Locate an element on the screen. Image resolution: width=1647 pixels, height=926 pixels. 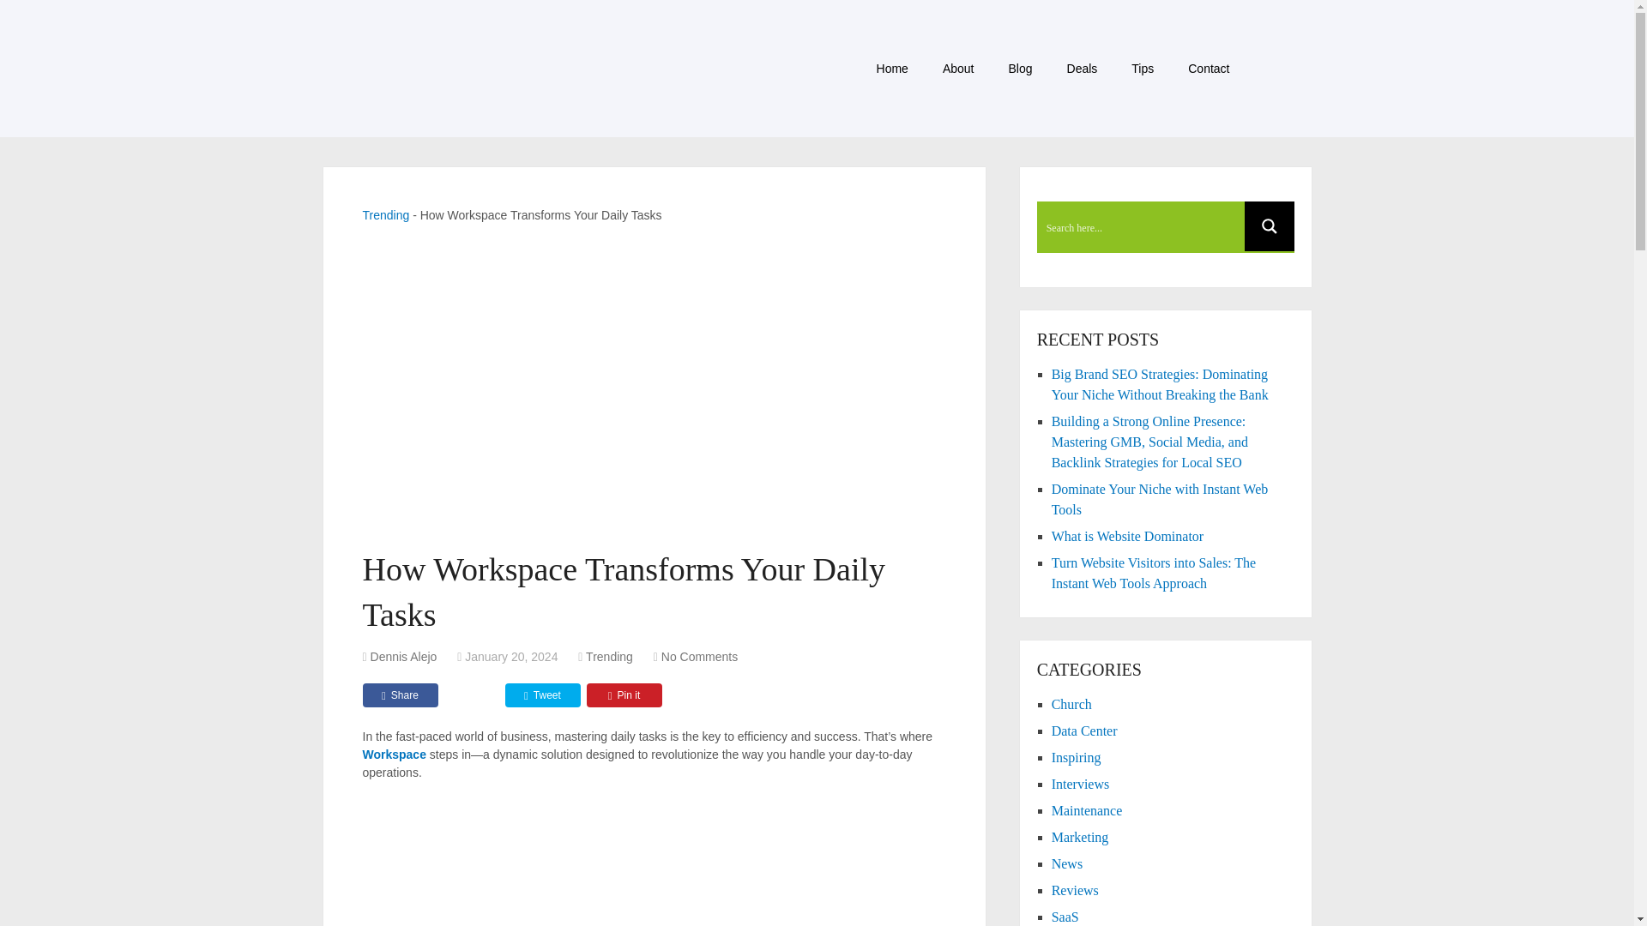
Tips is located at coordinates (1143, 69).